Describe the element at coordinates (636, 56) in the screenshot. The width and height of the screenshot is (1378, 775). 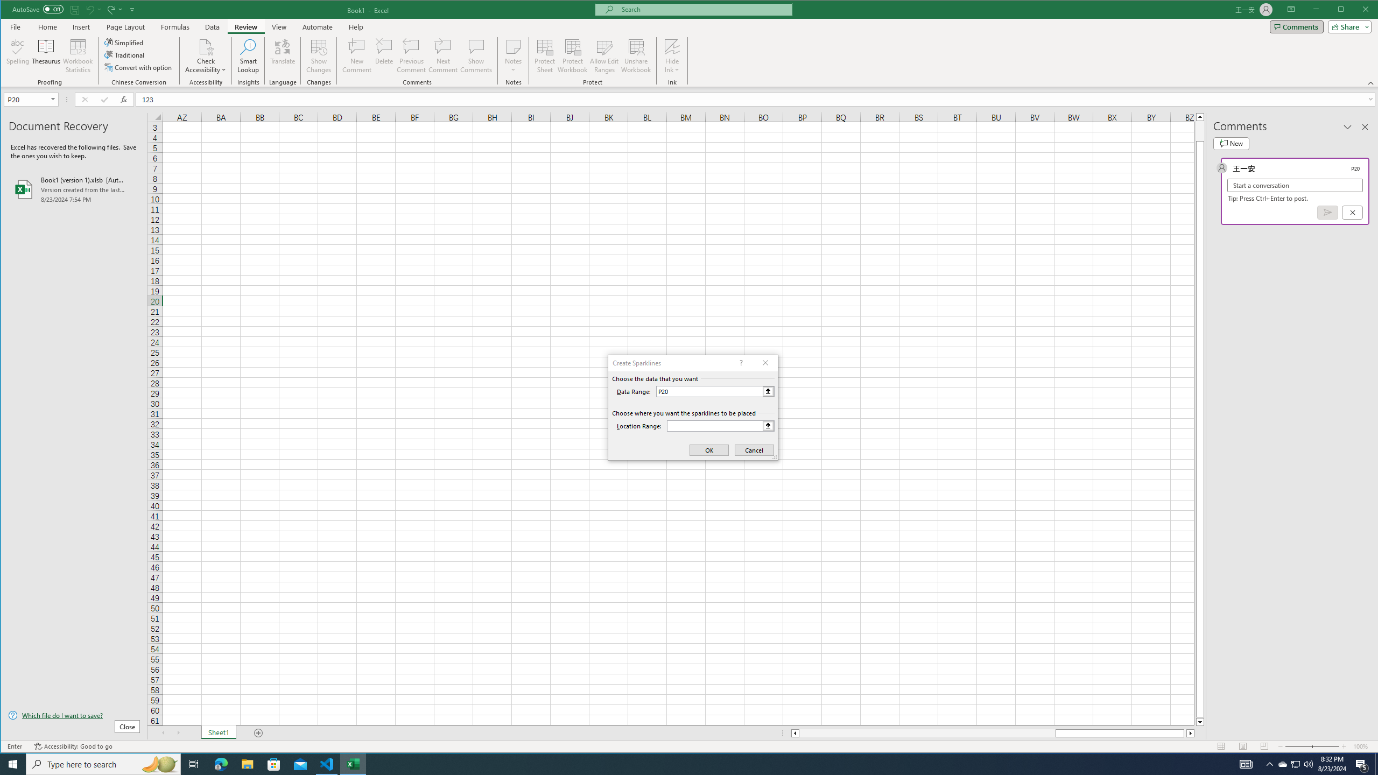
I see `Unshare Workbook` at that location.